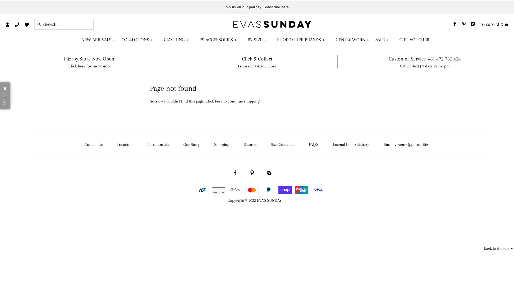 The width and height of the screenshot is (514, 289). I want to click on Employment Opportunities, so click(406, 144).